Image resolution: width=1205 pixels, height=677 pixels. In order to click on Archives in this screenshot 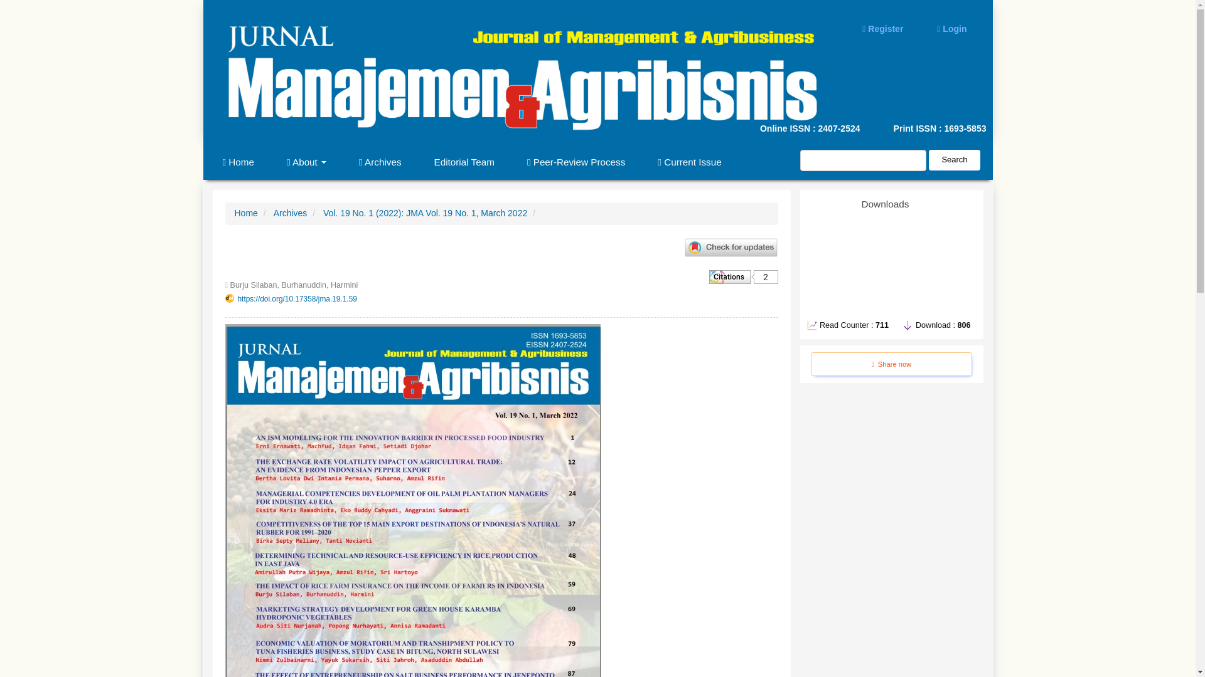, I will do `click(379, 162)`.